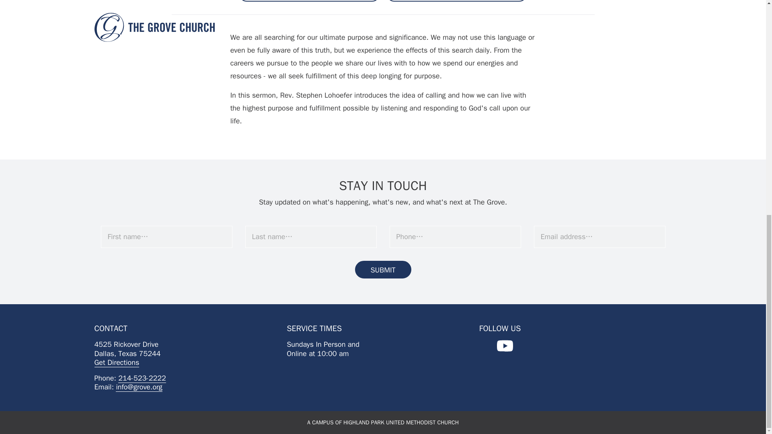 This screenshot has width=772, height=434. Describe the element at coordinates (401, 423) in the screenshot. I see `HIGHLAND PARK UNITED METHODIST CHURCH` at that location.